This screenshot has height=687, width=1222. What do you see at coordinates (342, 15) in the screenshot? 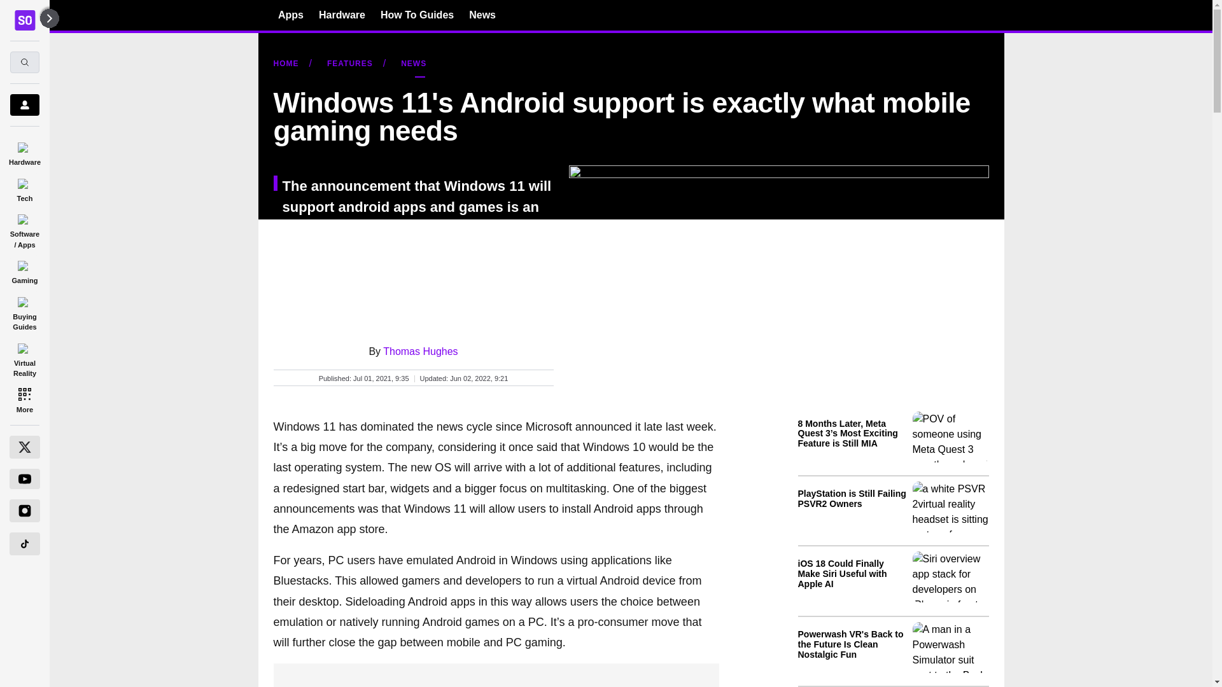
I see `Hardware` at bounding box center [342, 15].